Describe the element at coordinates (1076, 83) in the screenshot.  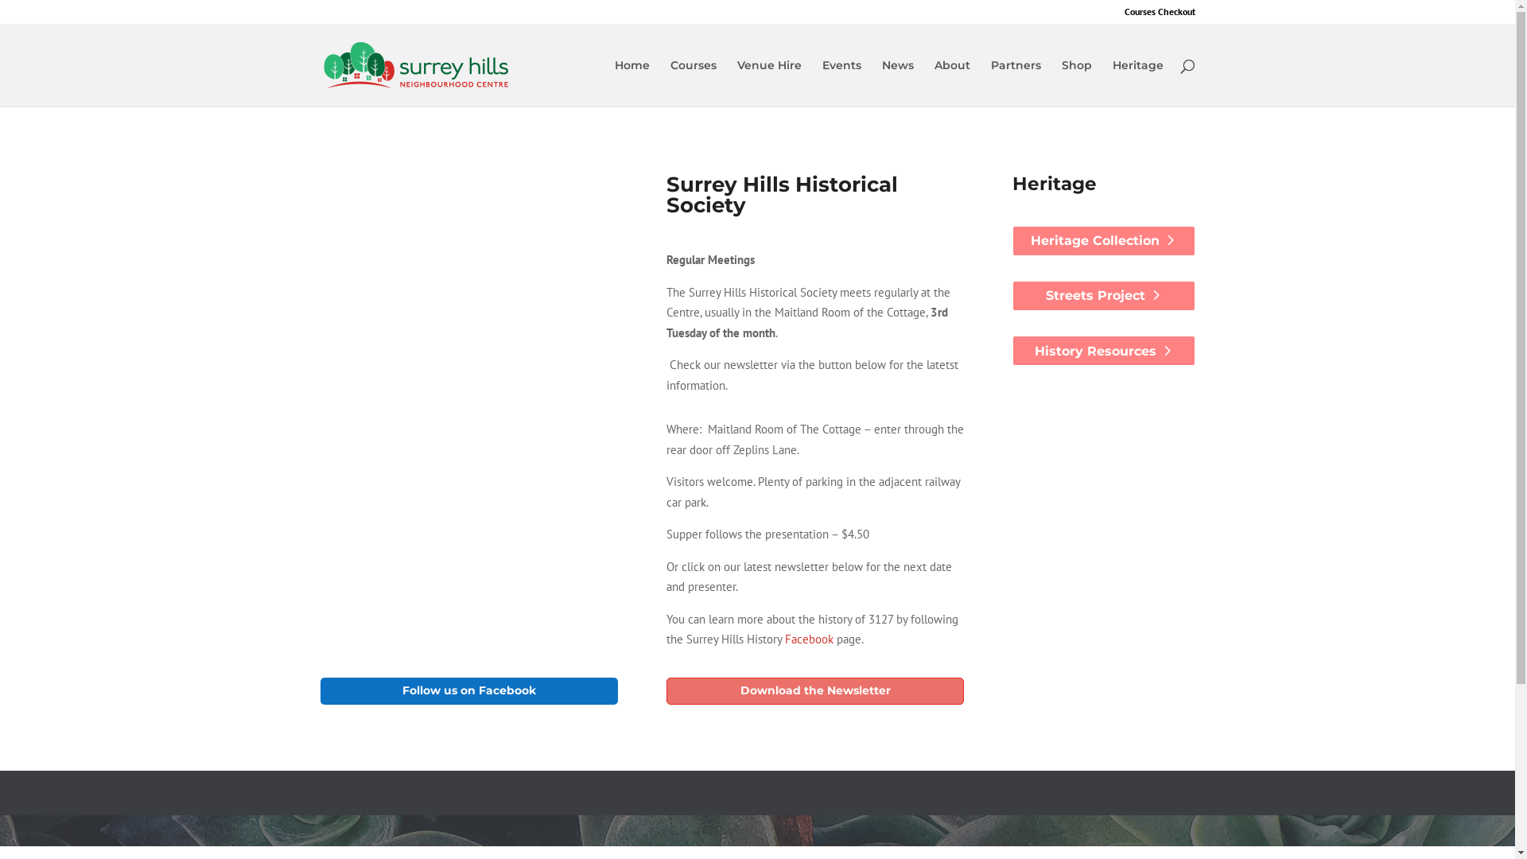
I see `Shop` at that location.